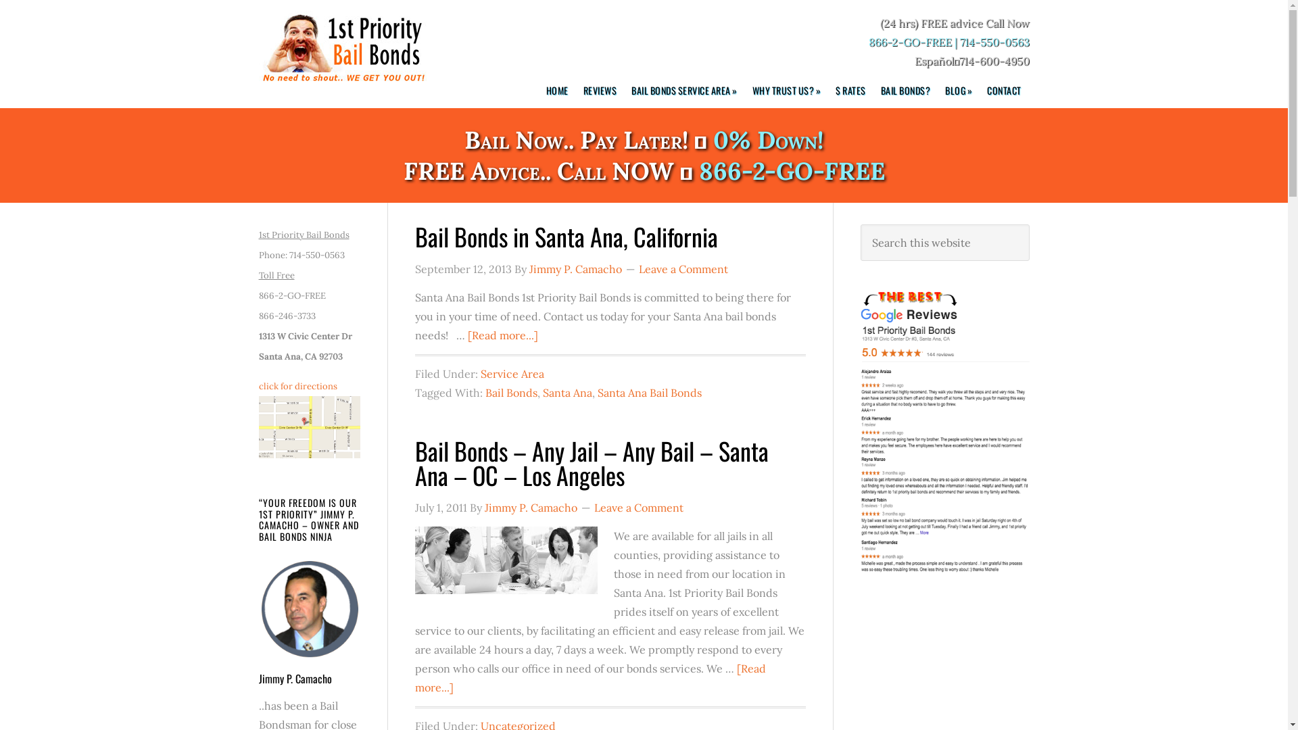 This screenshot has height=730, width=1298. Describe the element at coordinates (575, 269) in the screenshot. I see `Jimmy P. Camacho` at that location.